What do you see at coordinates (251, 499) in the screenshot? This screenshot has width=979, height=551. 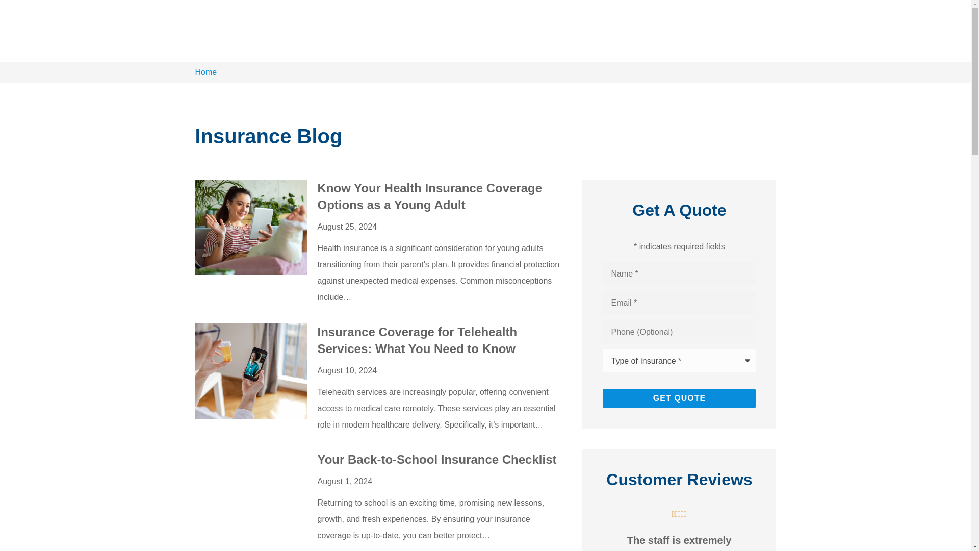 I see `August 1 blog` at bounding box center [251, 499].